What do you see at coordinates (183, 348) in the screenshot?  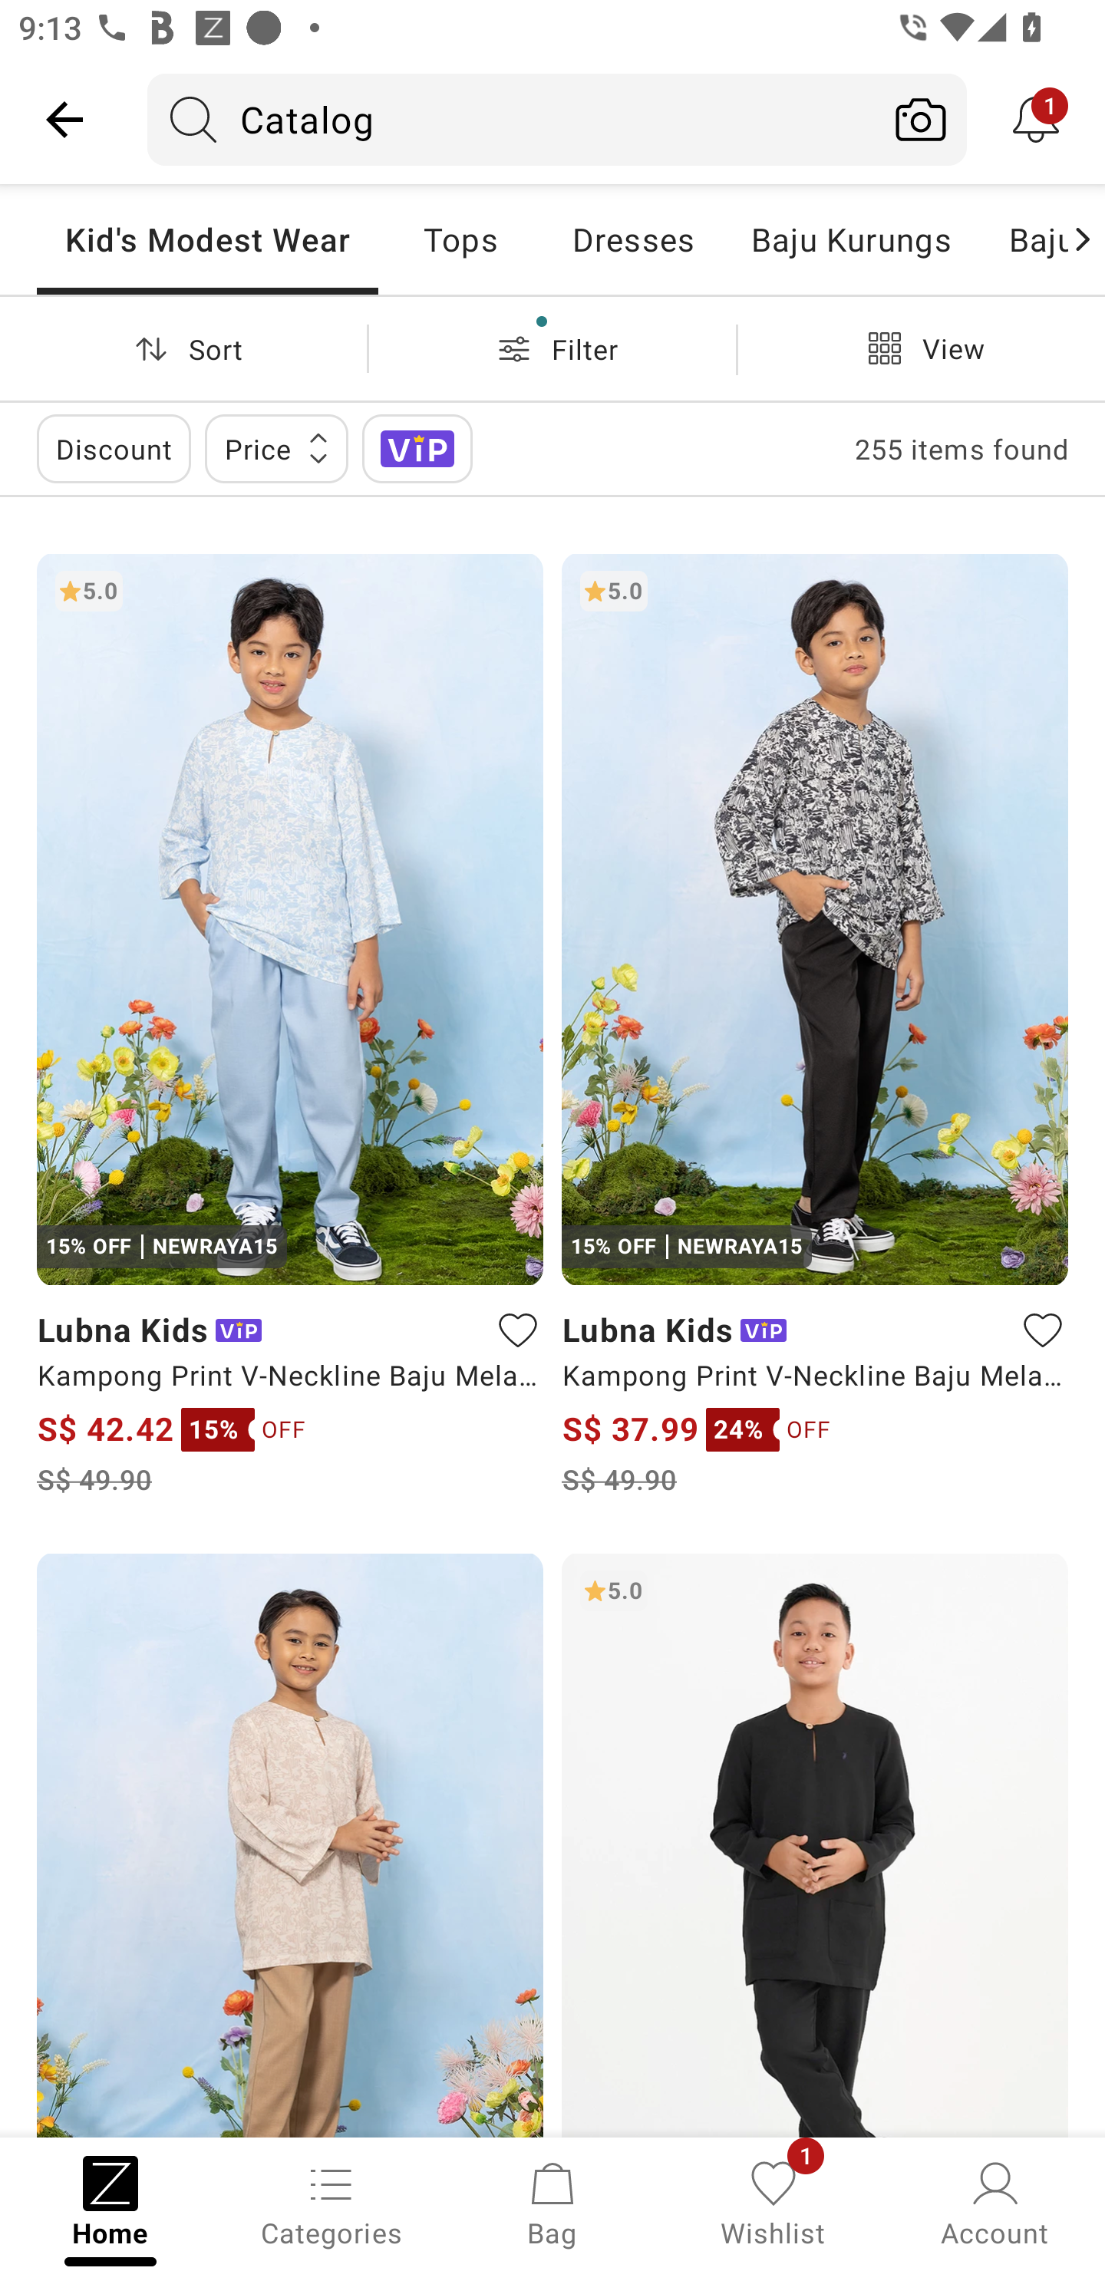 I see `Sort` at bounding box center [183, 348].